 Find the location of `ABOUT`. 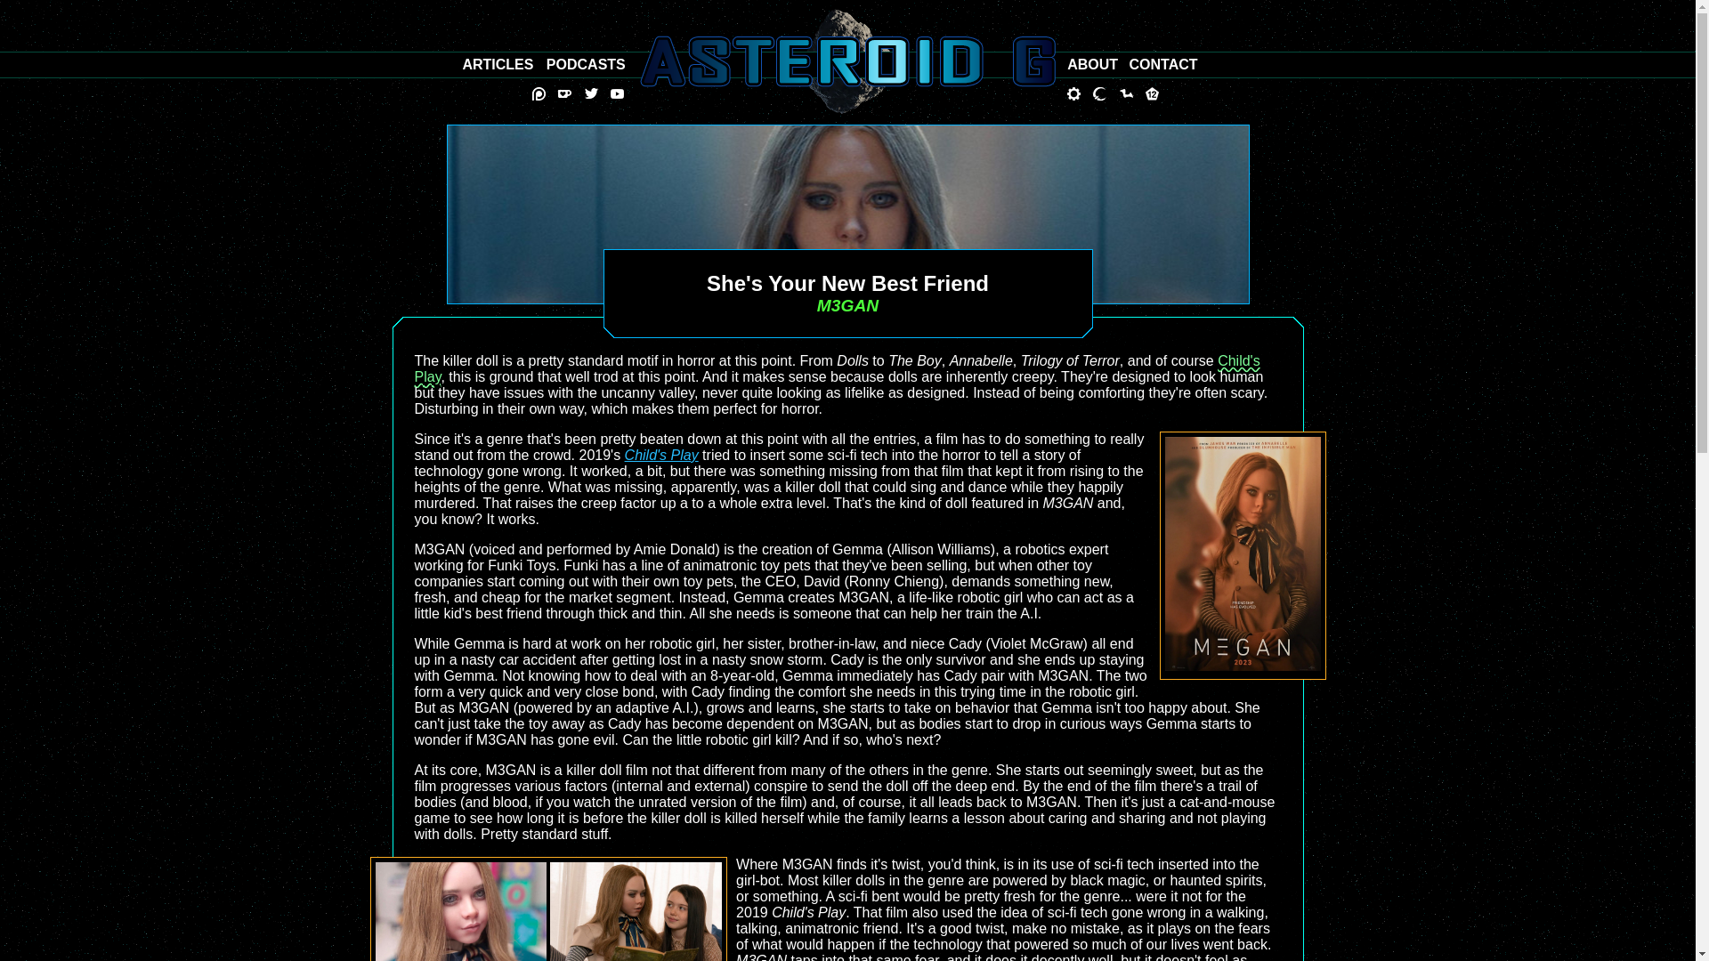

ABOUT is located at coordinates (1091, 64).